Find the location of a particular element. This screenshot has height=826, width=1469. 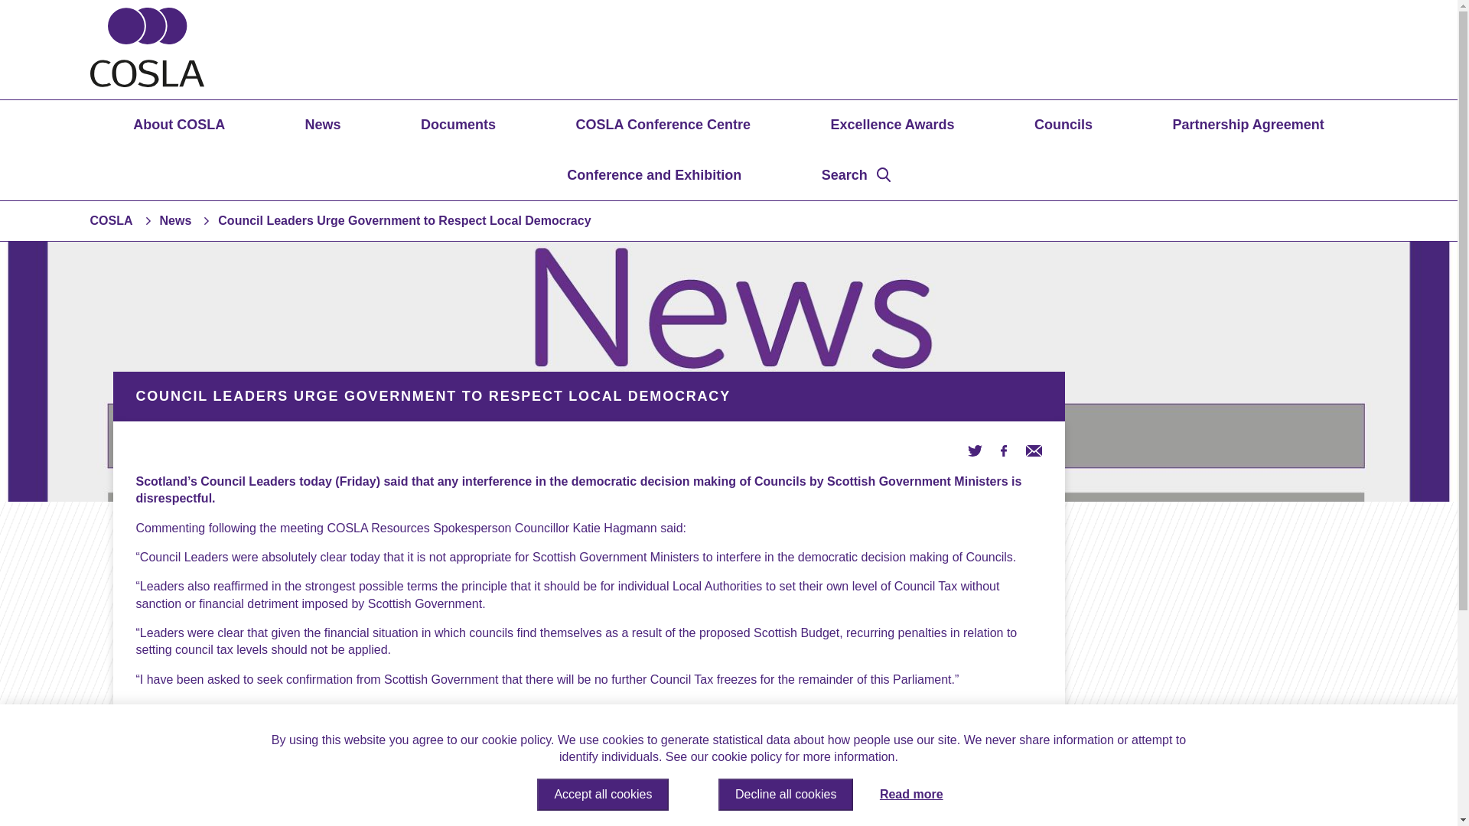

COSLA is located at coordinates (112, 220).